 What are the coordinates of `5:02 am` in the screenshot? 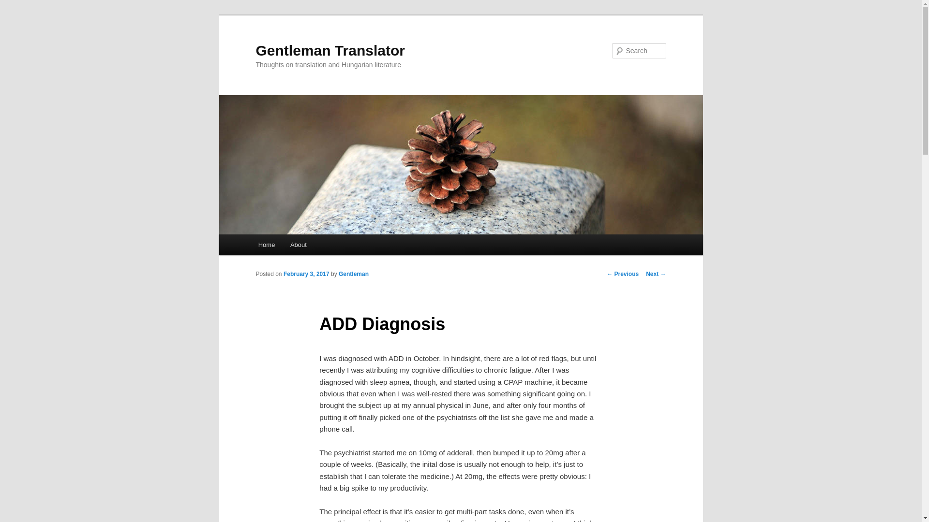 It's located at (306, 274).